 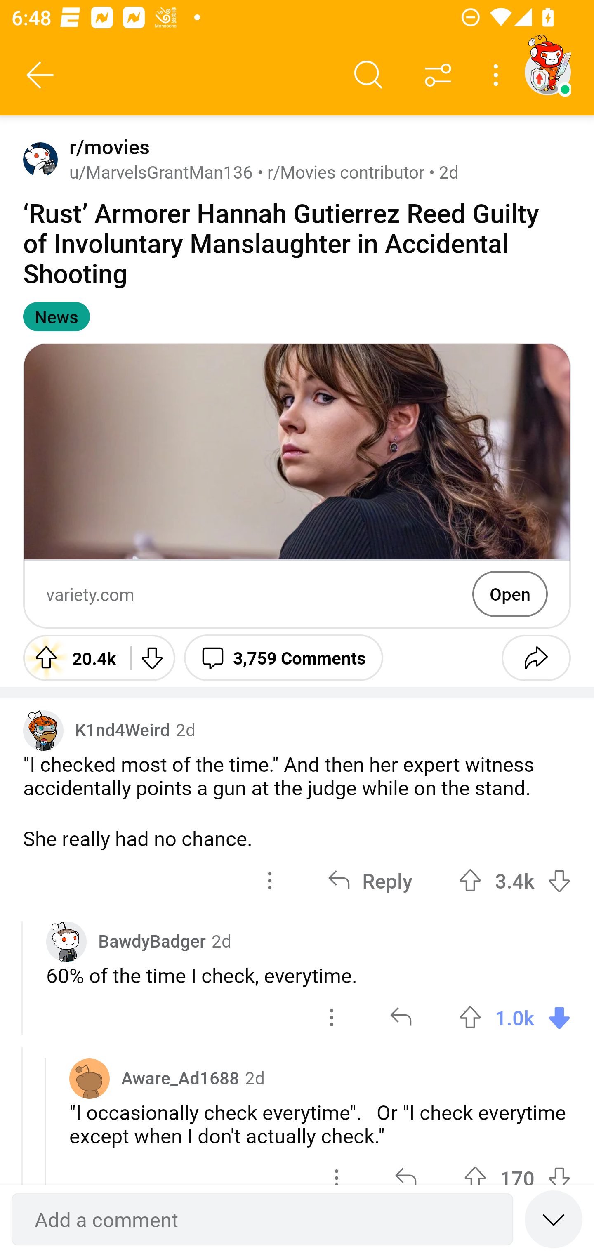 What do you see at coordinates (498, 75) in the screenshot?
I see `More options` at bounding box center [498, 75].